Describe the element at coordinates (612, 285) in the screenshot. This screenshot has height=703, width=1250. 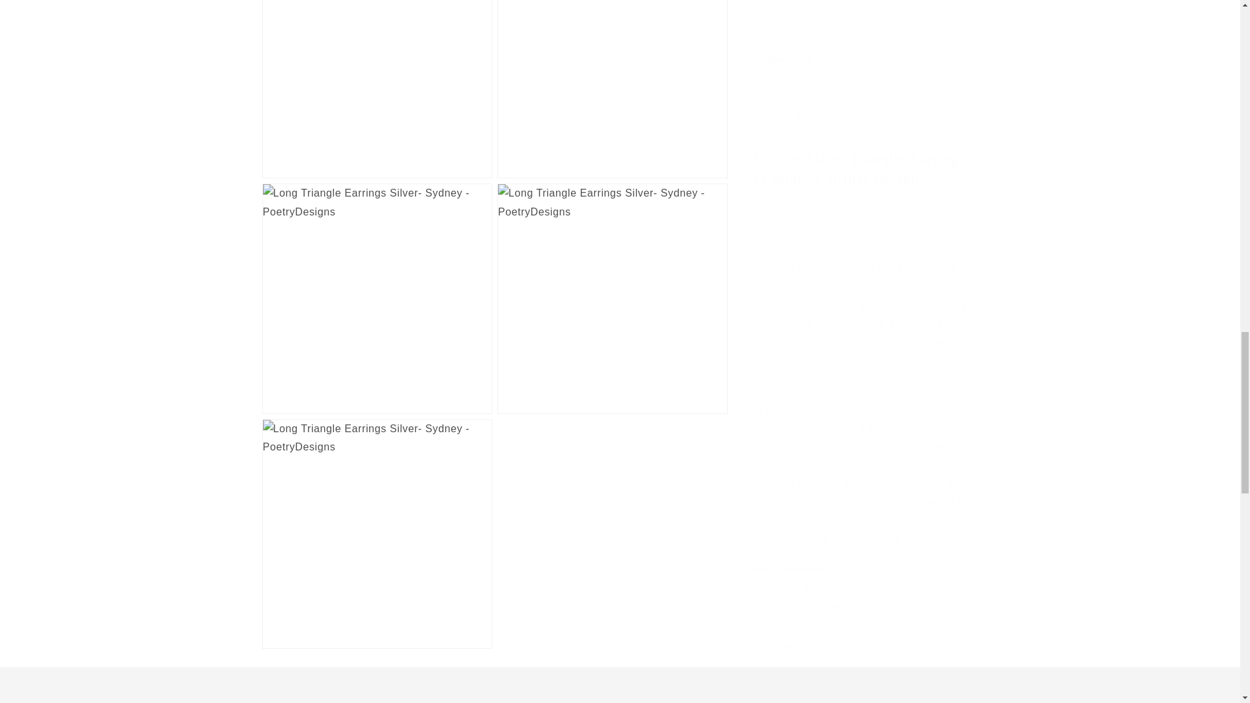
I see `Open media 11 in modal` at that location.